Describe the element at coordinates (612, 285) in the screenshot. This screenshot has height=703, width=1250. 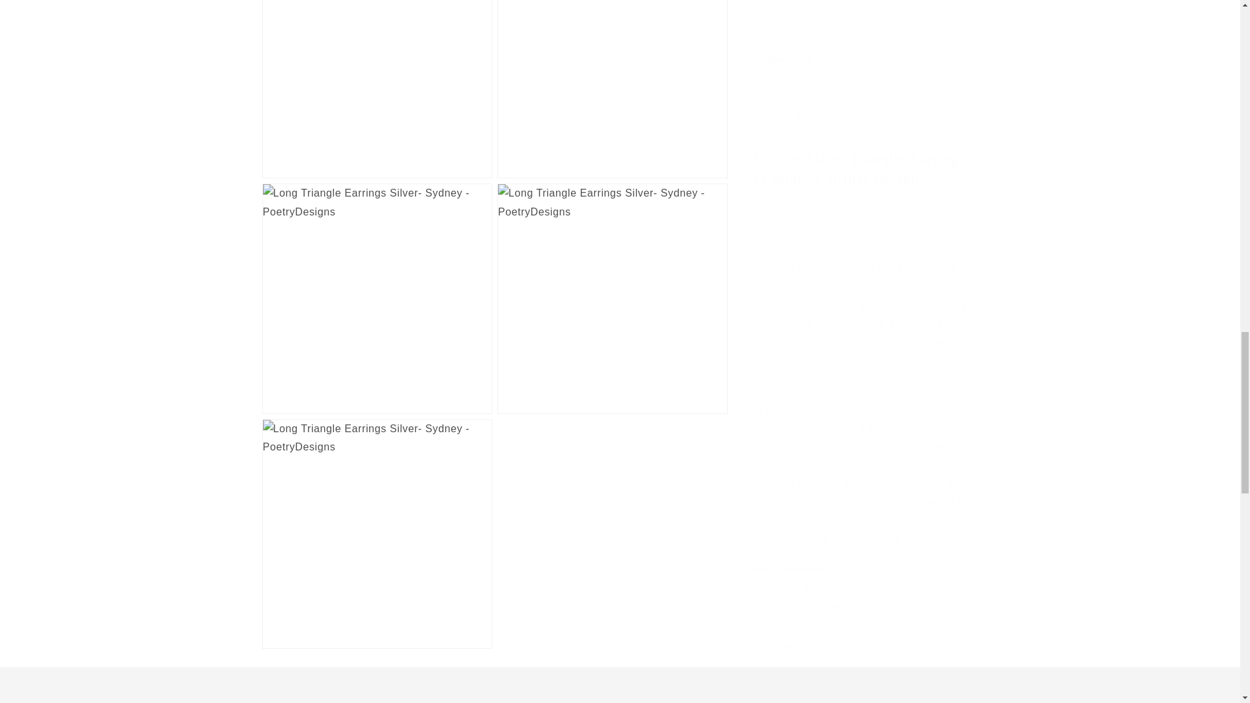
I see `Open media 11 in modal` at that location.